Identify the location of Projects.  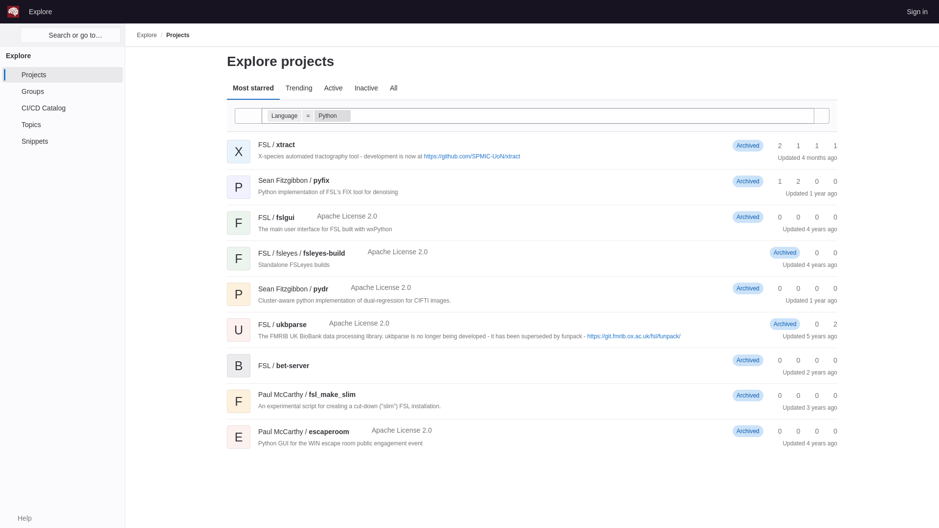
(178, 35).